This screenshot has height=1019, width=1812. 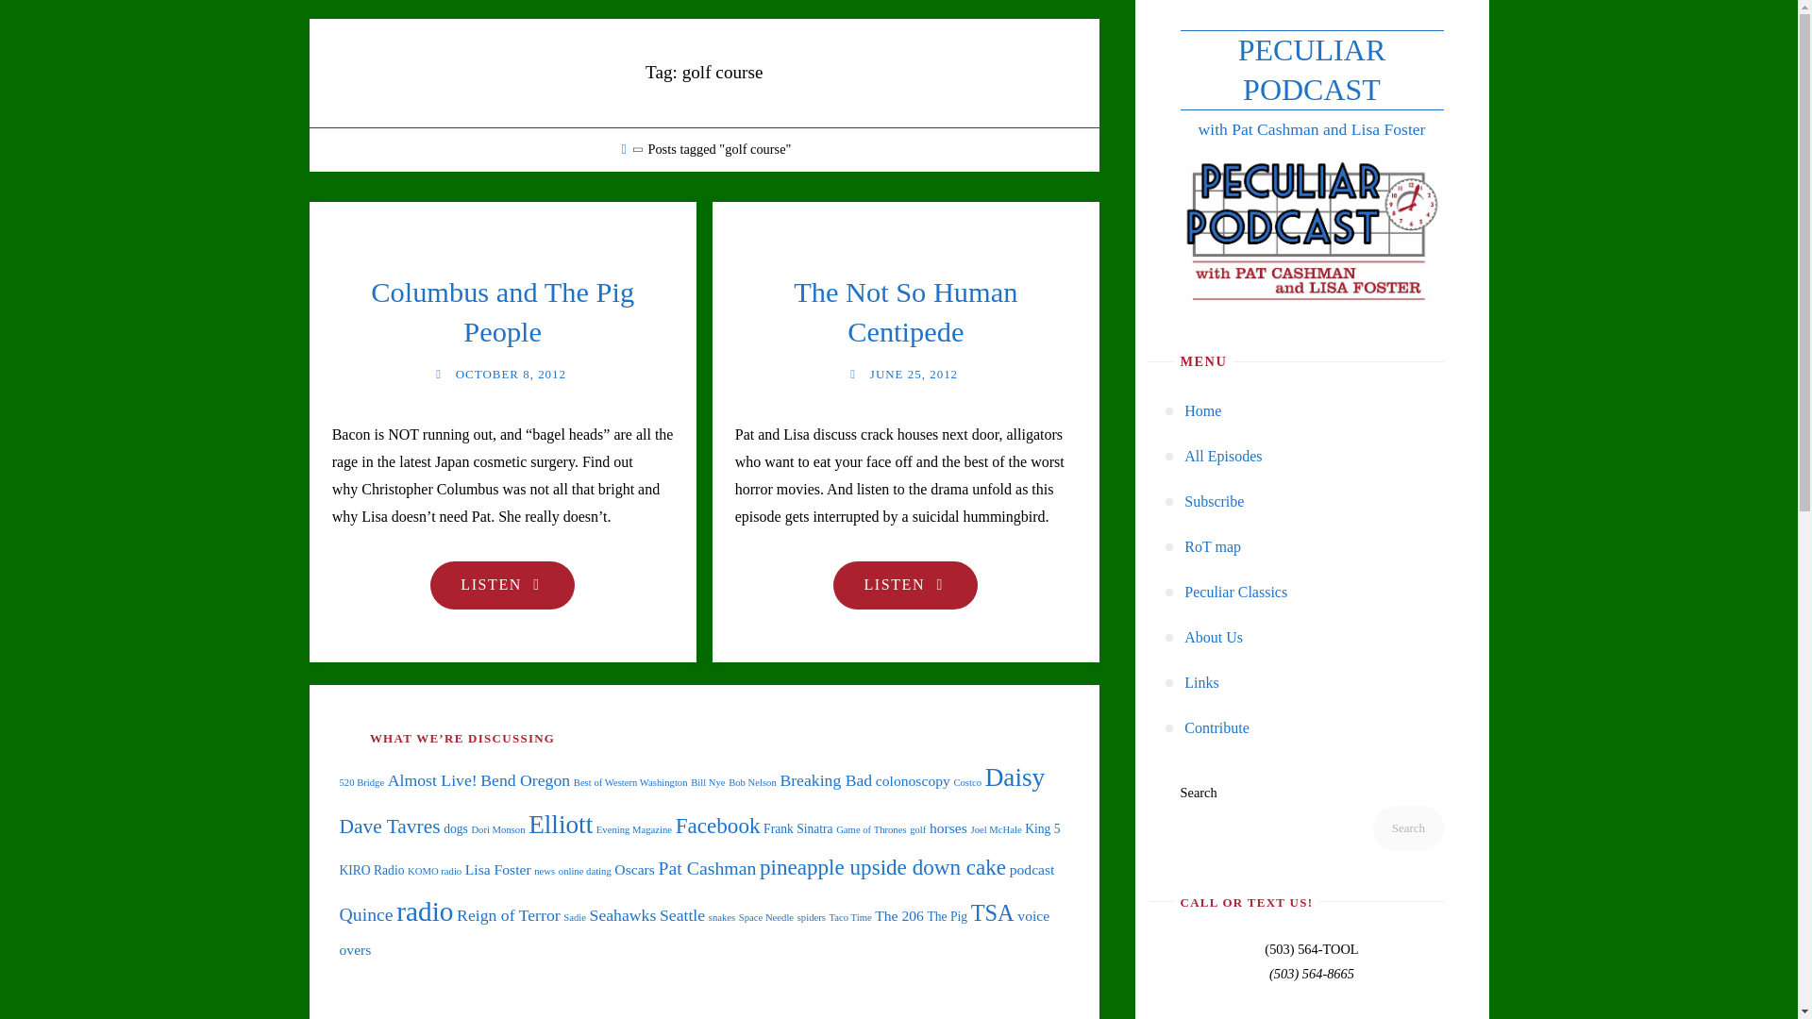 I want to click on Past episodes, so click(x=1214, y=502).